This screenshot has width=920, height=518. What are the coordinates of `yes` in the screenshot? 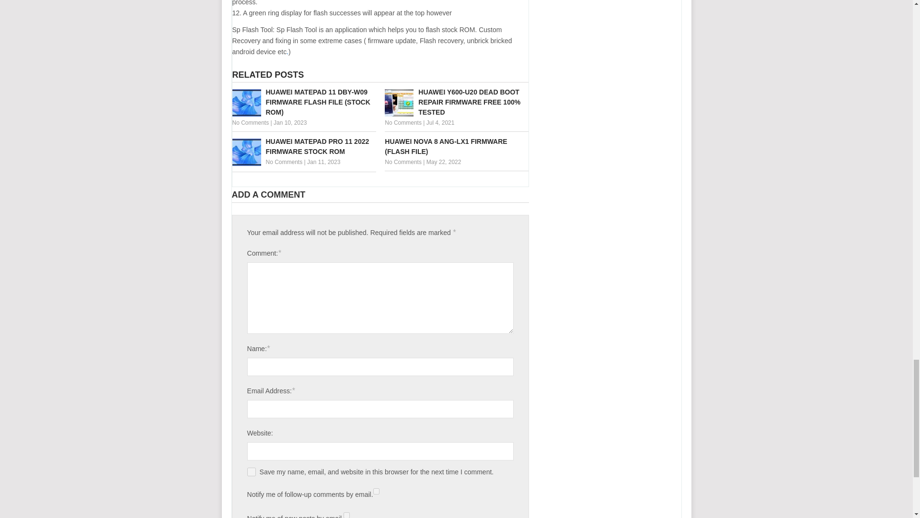 It's located at (251, 472).